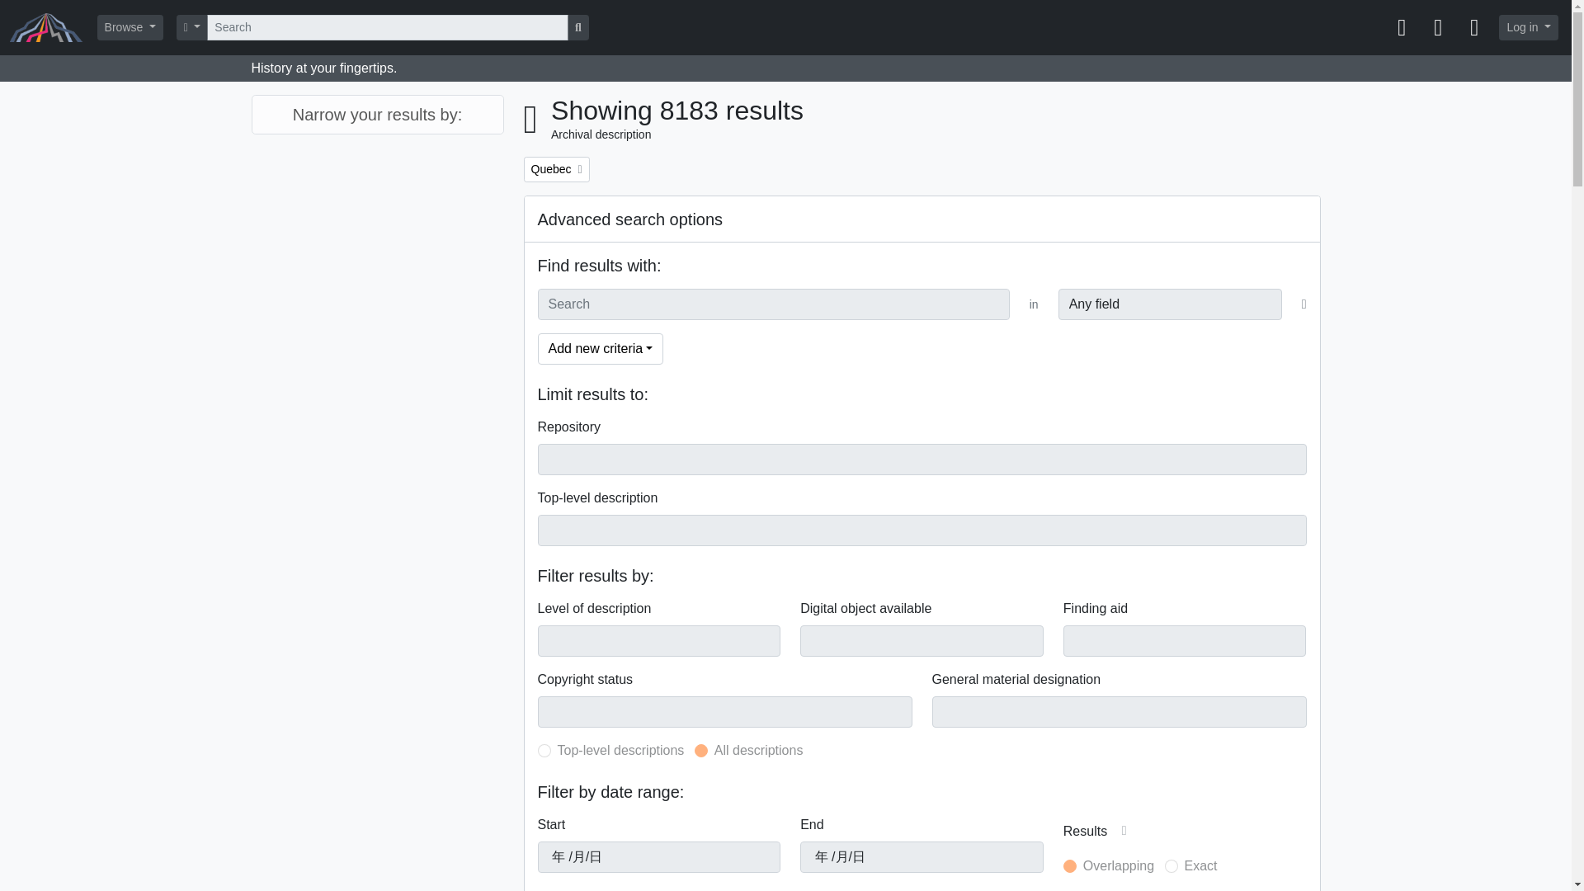 The image size is (1584, 891). I want to click on 0, so click(701, 751).